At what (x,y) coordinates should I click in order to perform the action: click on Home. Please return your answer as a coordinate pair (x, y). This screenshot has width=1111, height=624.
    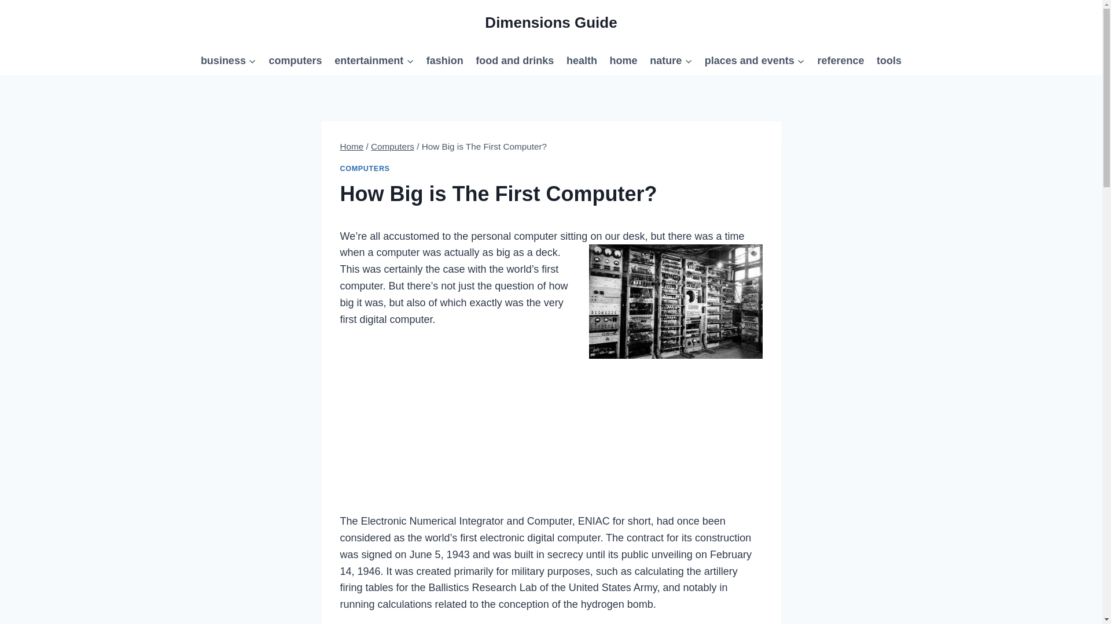
    Looking at the image, I should click on (352, 147).